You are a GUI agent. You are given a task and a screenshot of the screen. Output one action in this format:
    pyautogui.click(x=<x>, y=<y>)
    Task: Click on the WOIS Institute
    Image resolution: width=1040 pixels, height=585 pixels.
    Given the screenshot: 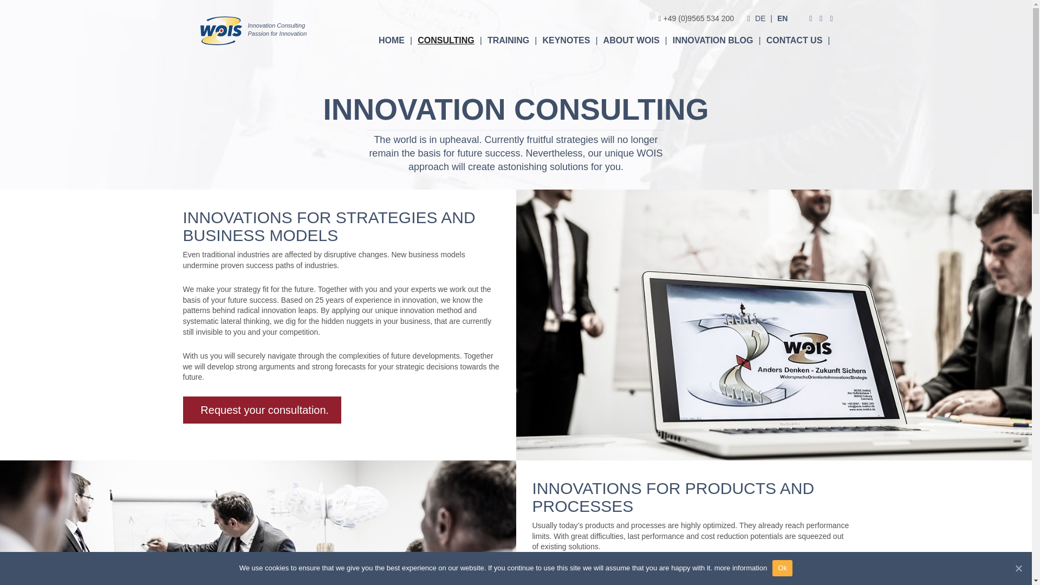 What is the action you would take?
    pyautogui.click(x=782, y=18)
    